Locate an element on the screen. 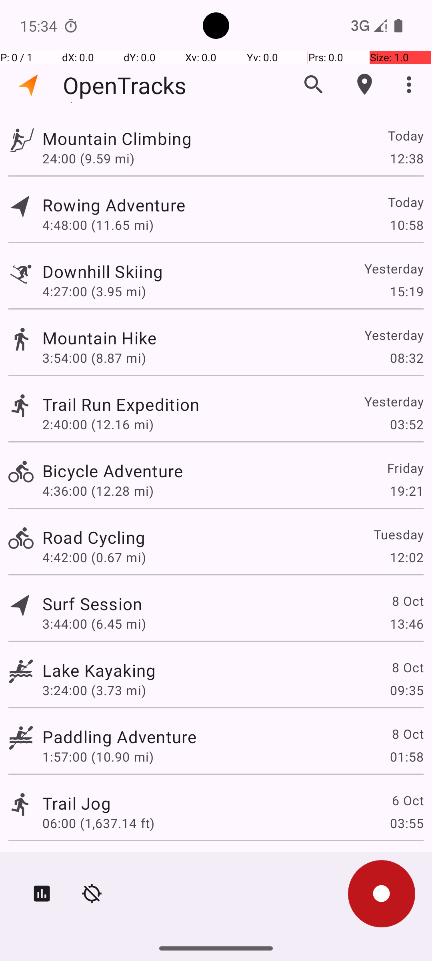 Image resolution: width=432 pixels, height=961 pixels. 03:55 is located at coordinates (406, 823).